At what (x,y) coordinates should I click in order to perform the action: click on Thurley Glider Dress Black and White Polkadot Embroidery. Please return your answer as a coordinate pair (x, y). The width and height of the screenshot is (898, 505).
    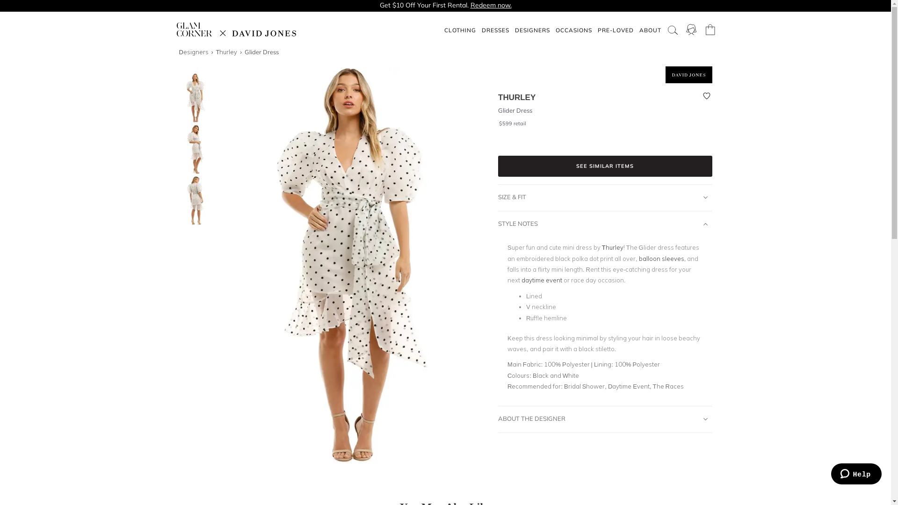
    Looking at the image, I should click on (193, 98).